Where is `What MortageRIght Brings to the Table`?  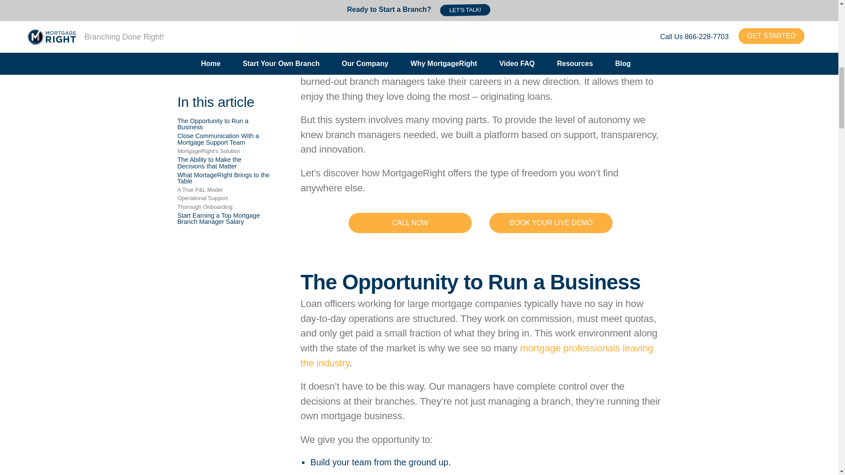
What MortageRIght Brings to the Table is located at coordinates (224, 77).